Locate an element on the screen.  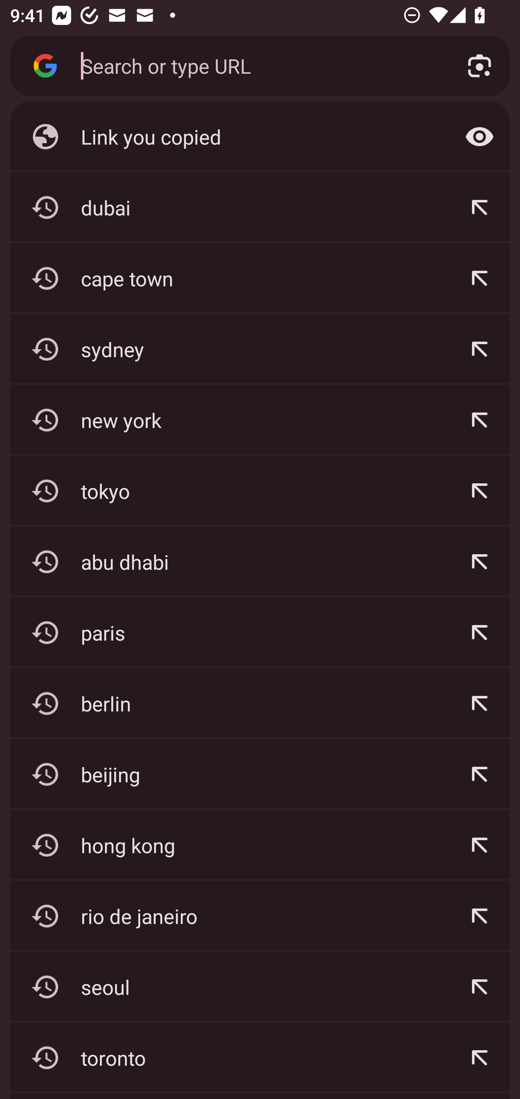
Search with your camera using Google Lens is located at coordinates (480, 66).